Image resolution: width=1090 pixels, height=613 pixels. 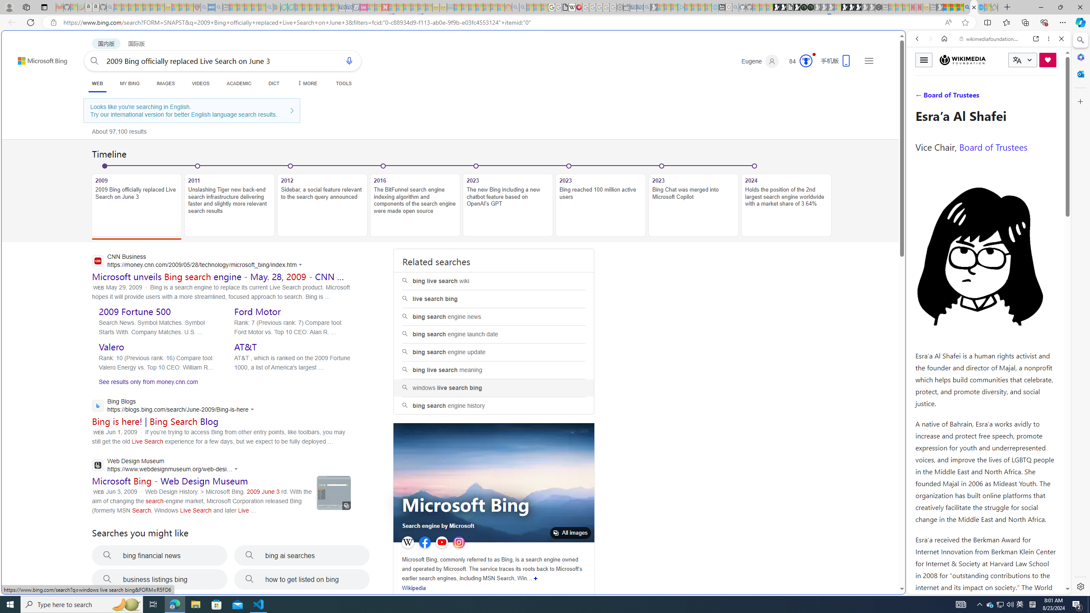 What do you see at coordinates (921, 77) in the screenshot?
I see `Web scope` at bounding box center [921, 77].